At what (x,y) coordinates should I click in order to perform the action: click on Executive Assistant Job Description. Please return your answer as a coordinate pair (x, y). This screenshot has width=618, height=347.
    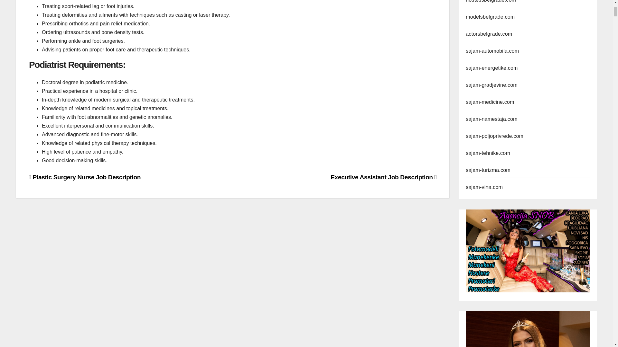
    Looking at the image, I should click on (383, 177).